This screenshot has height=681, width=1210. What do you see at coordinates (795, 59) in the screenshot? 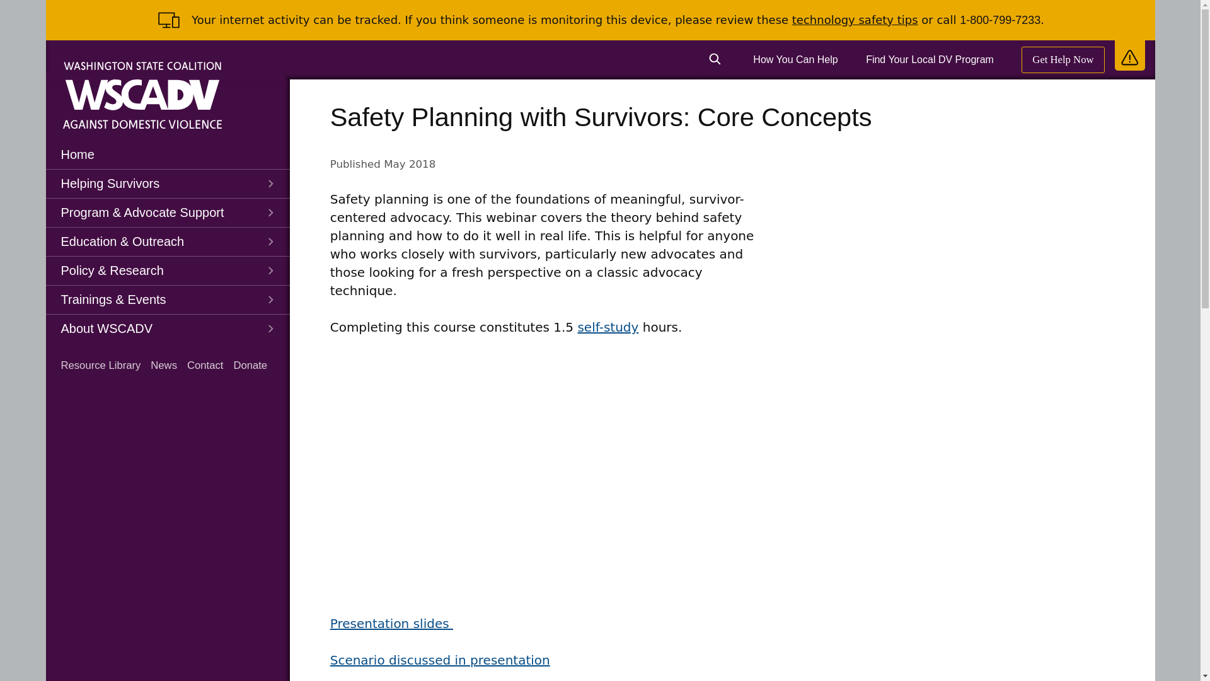
I see `How You Can Help` at bounding box center [795, 59].